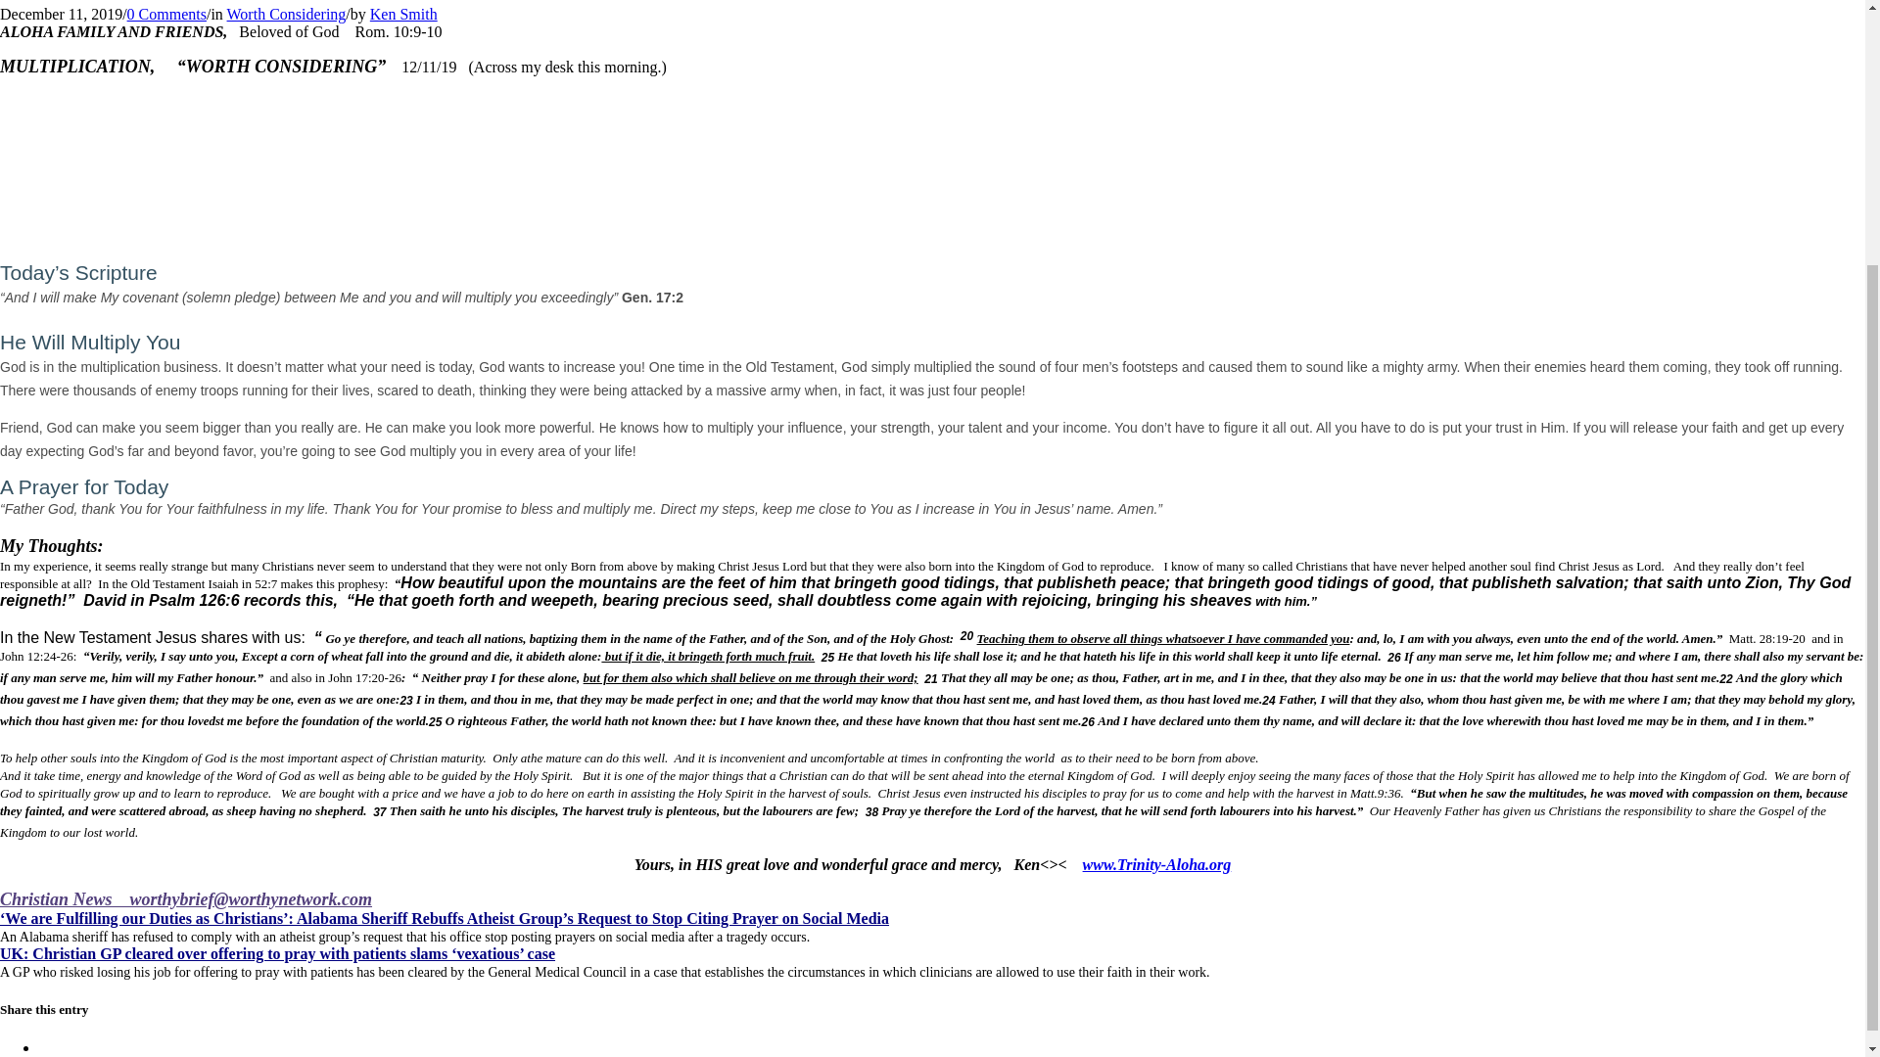 This screenshot has width=1880, height=1057. Describe the element at coordinates (286, 14) in the screenshot. I see `Worth Considering` at that location.